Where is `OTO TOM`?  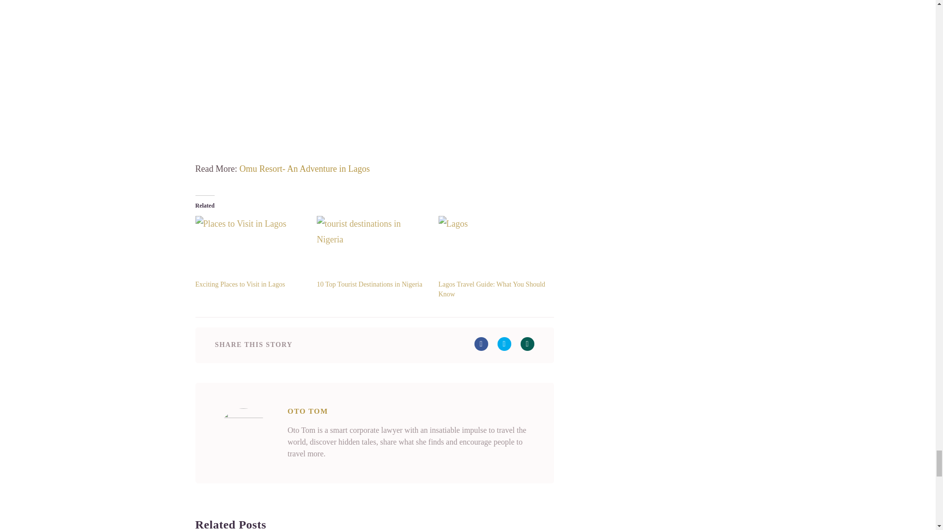
OTO TOM is located at coordinates (307, 411).